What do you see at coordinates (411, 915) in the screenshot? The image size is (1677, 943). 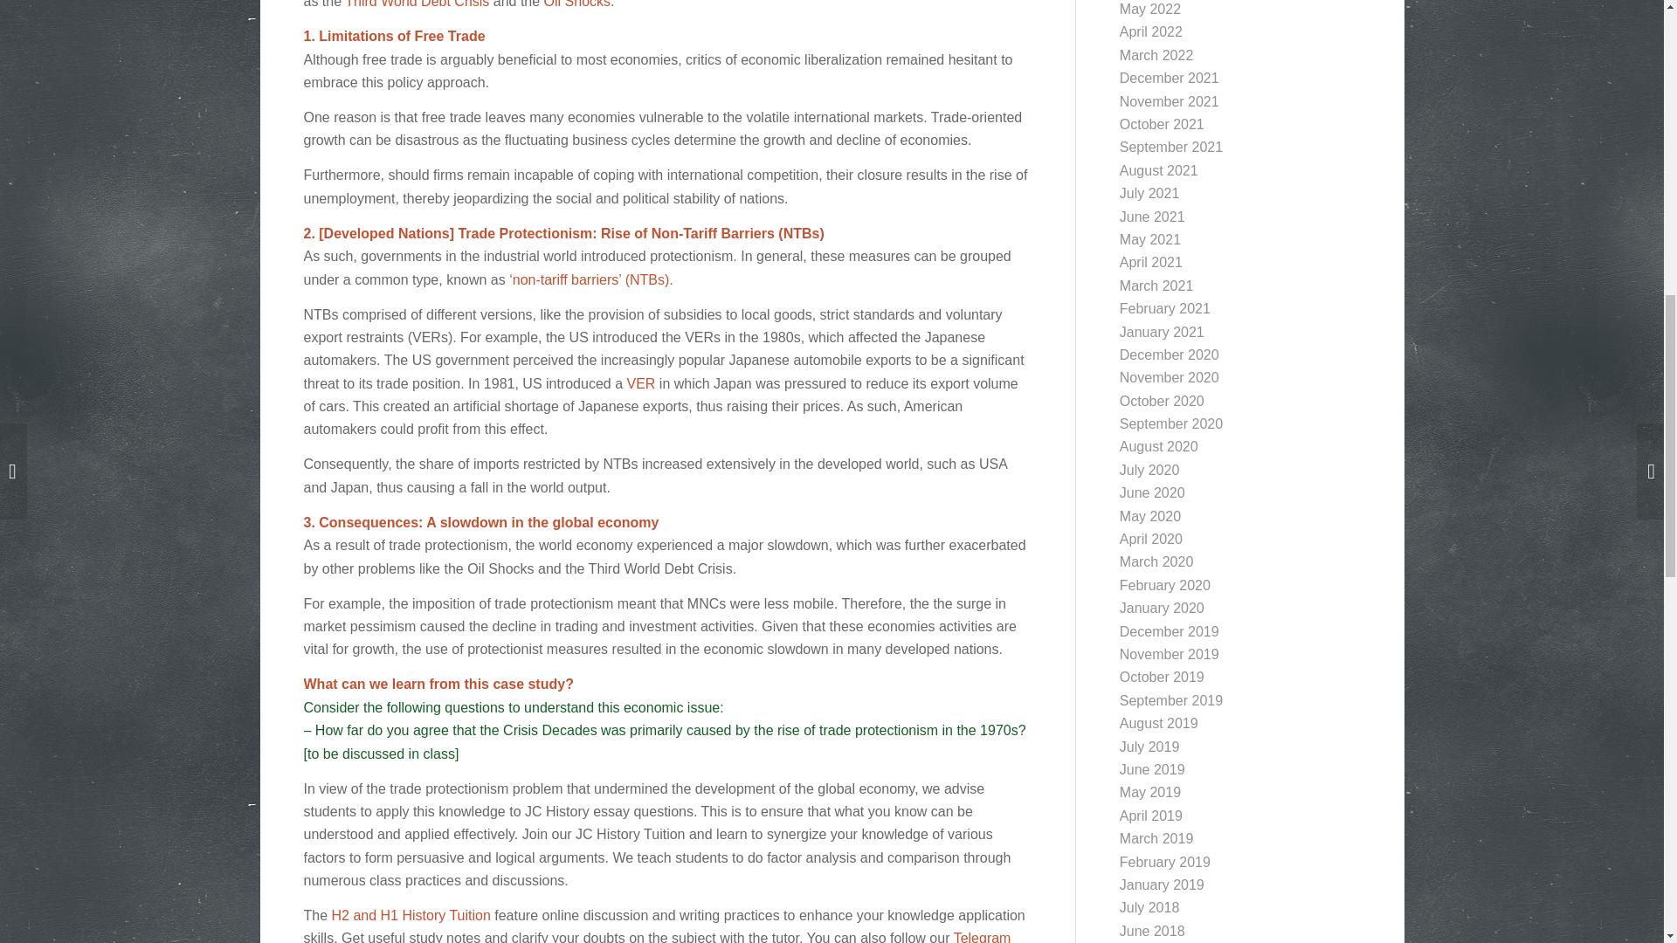 I see `H2 and H1 History Tuition` at bounding box center [411, 915].